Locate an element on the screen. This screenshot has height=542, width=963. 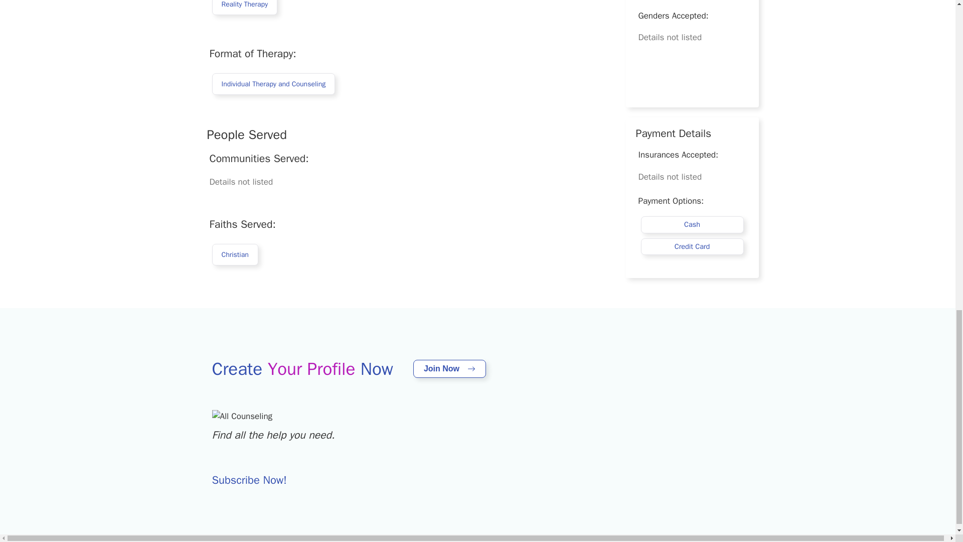
Join Now is located at coordinates (449, 368).